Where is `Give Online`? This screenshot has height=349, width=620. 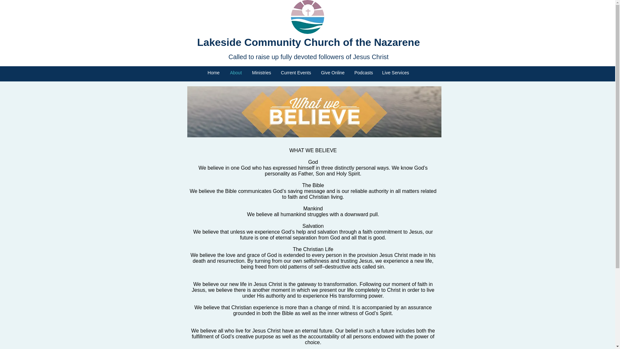
Give Online is located at coordinates (333, 72).